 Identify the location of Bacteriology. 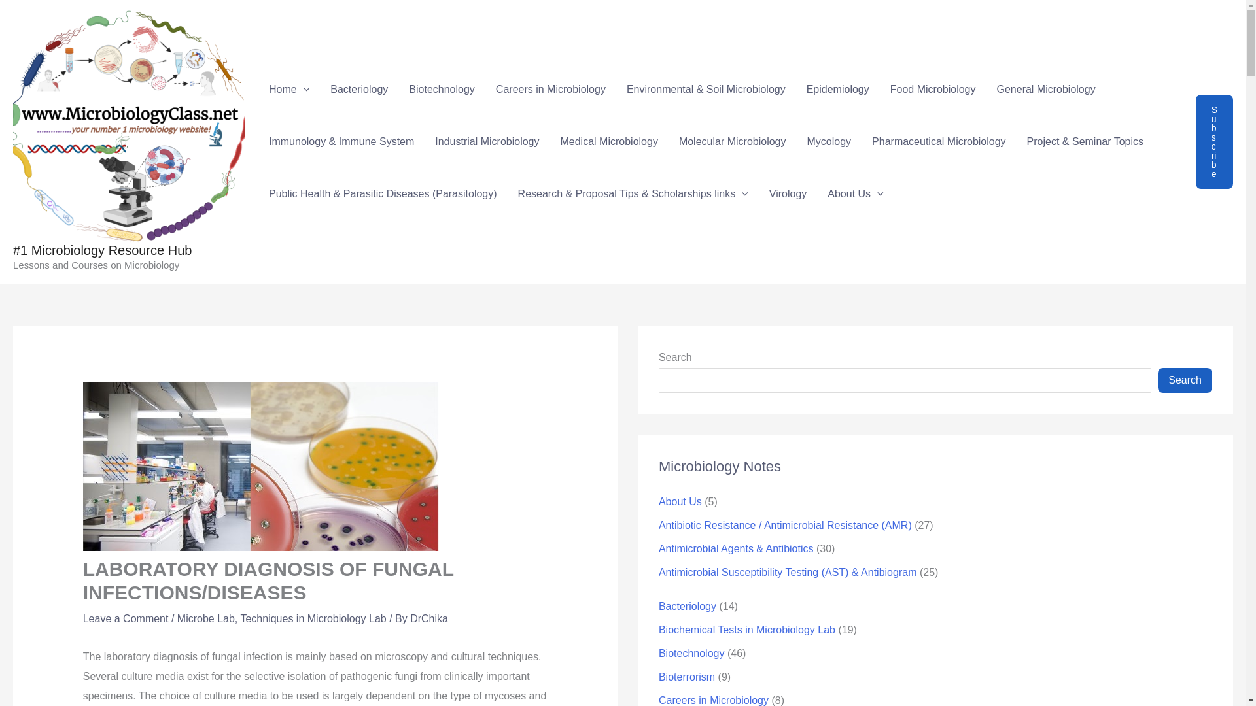
(358, 90).